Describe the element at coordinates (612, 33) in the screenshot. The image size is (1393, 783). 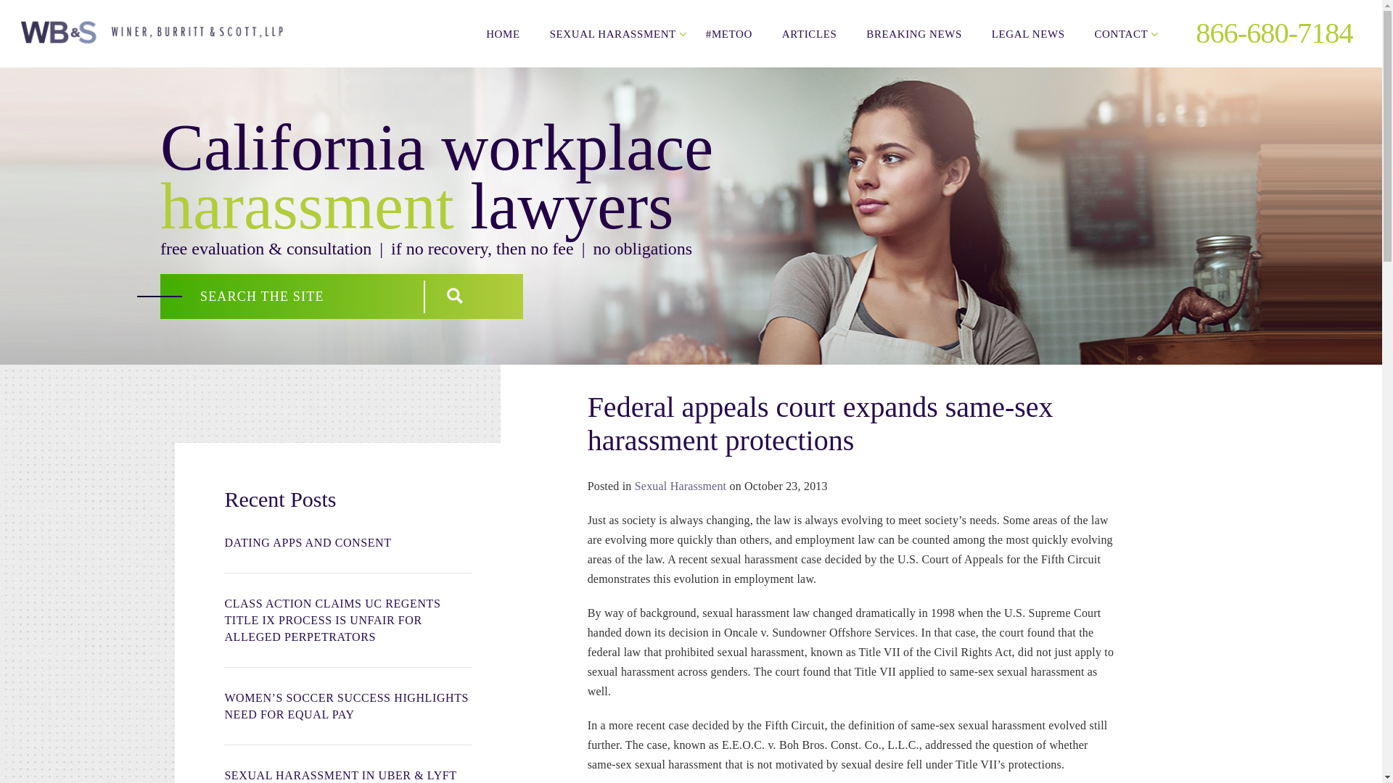
I see `SEXUAL HARASSMENT` at that location.